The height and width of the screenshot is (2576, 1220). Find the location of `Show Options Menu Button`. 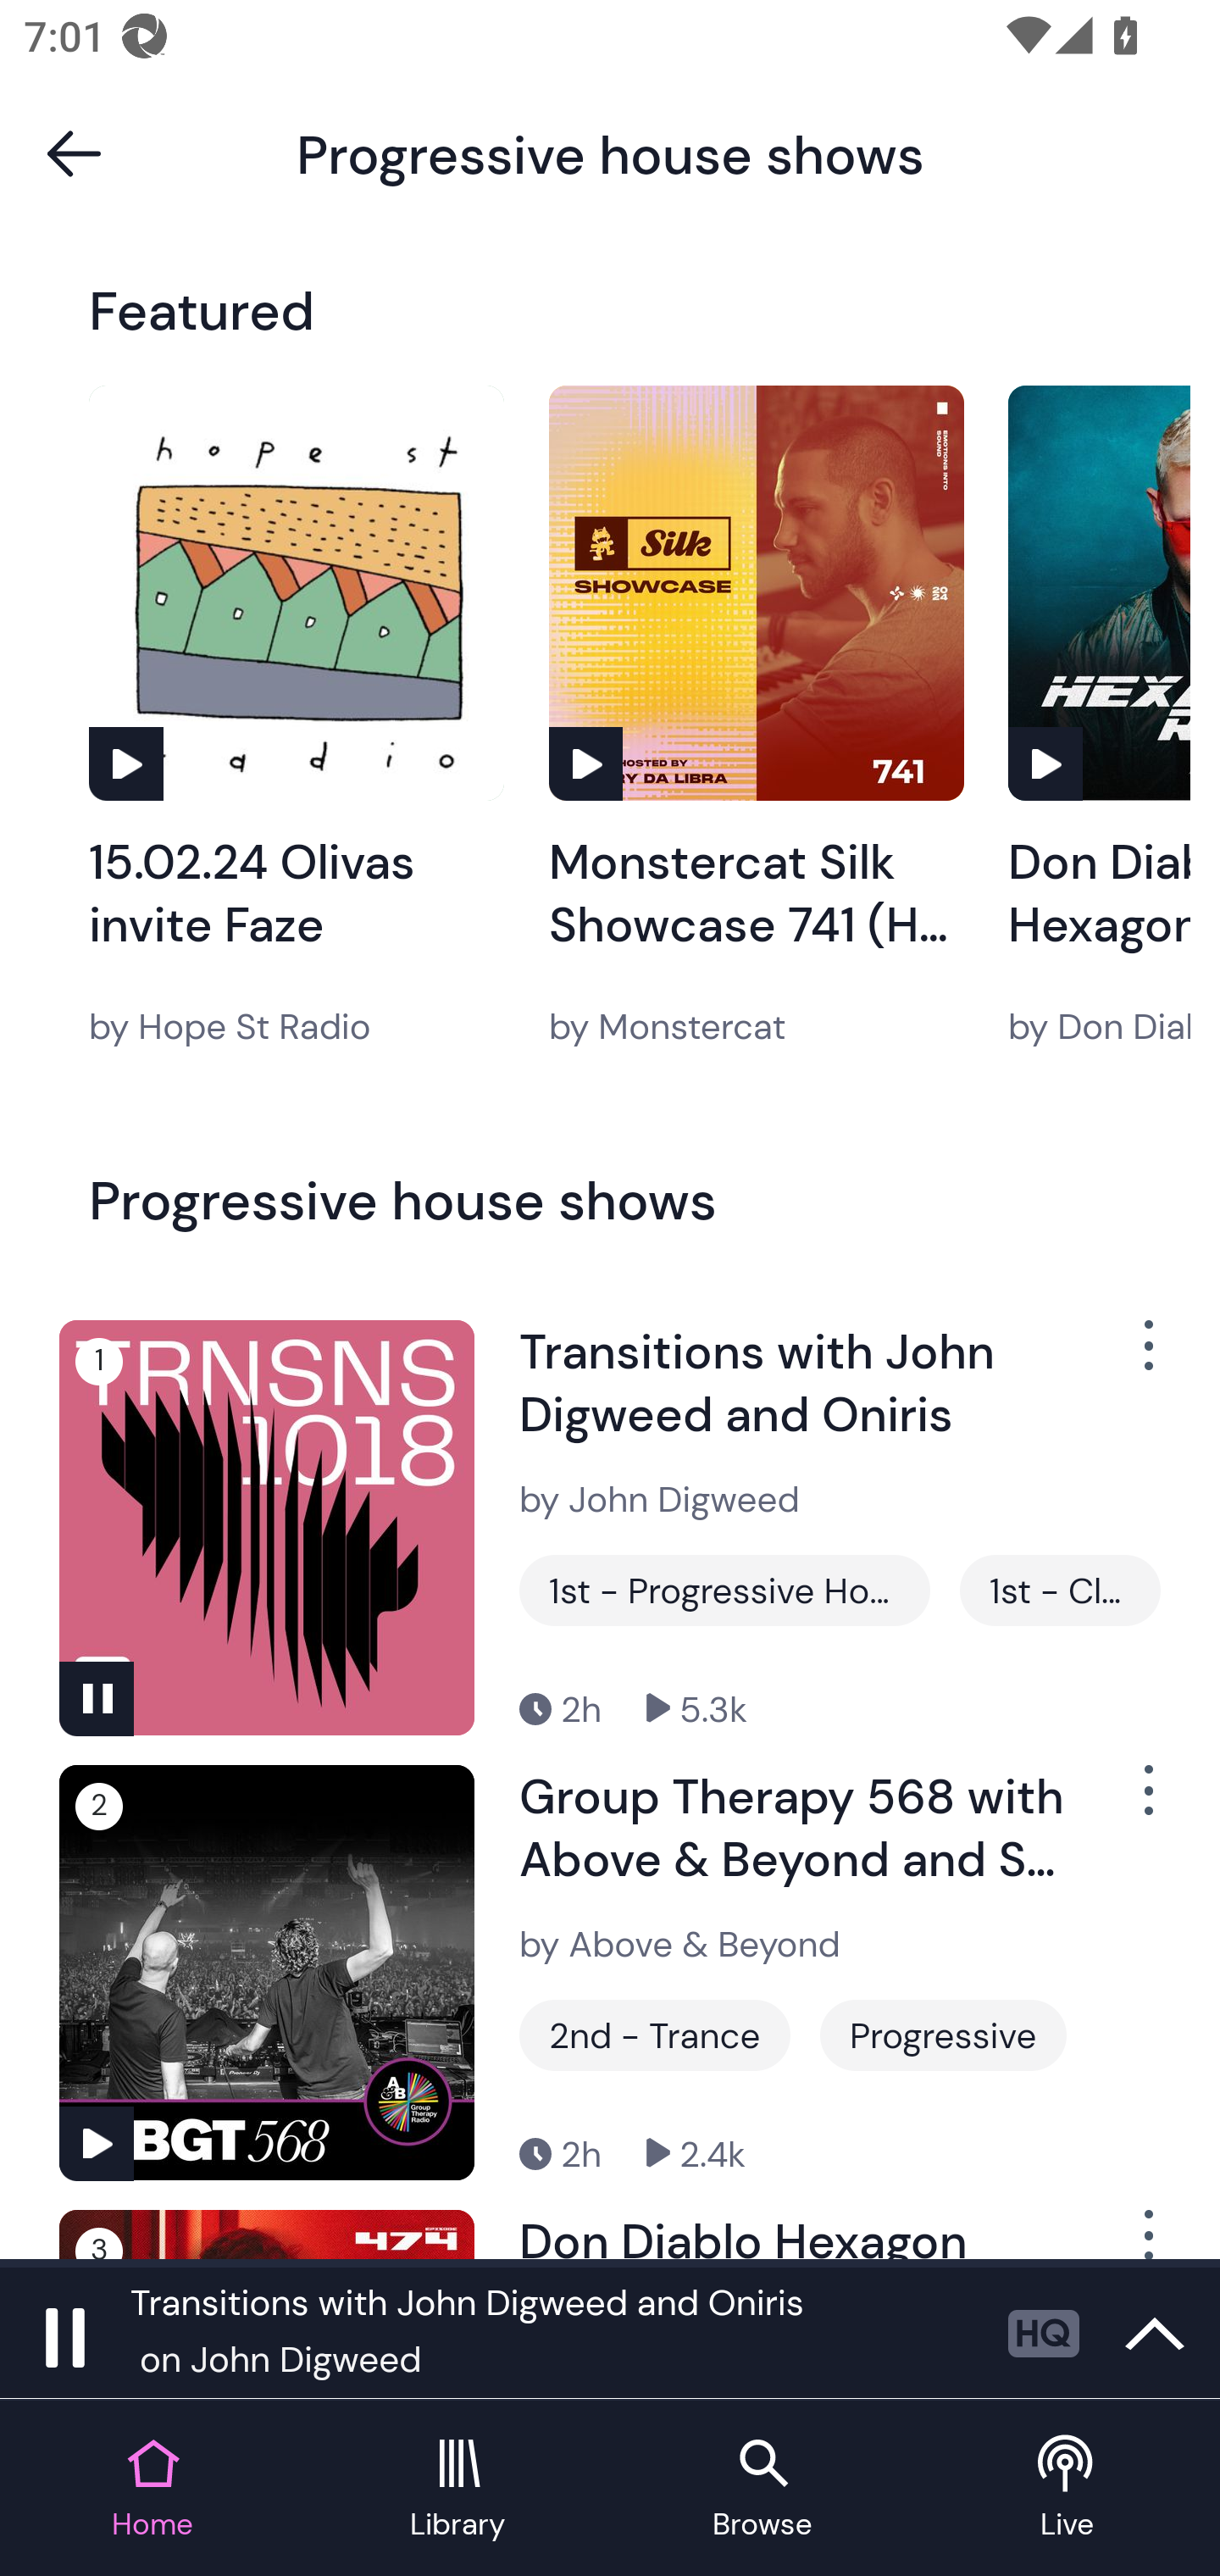

Show Options Menu Button is located at coordinates (1145, 1803).